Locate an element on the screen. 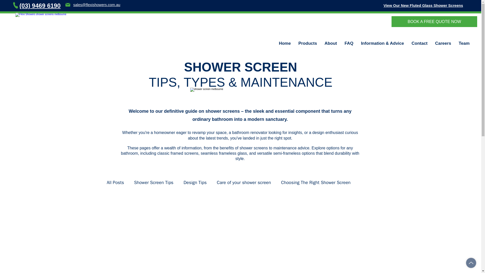  Team is located at coordinates (464, 43).